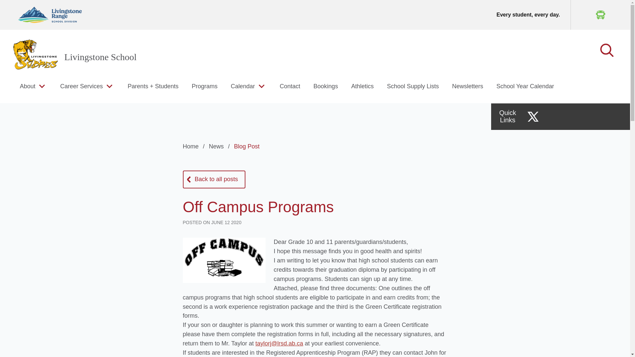 This screenshot has height=357, width=635. What do you see at coordinates (194, 146) in the screenshot?
I see `Home` at bounding box center [194, 146].